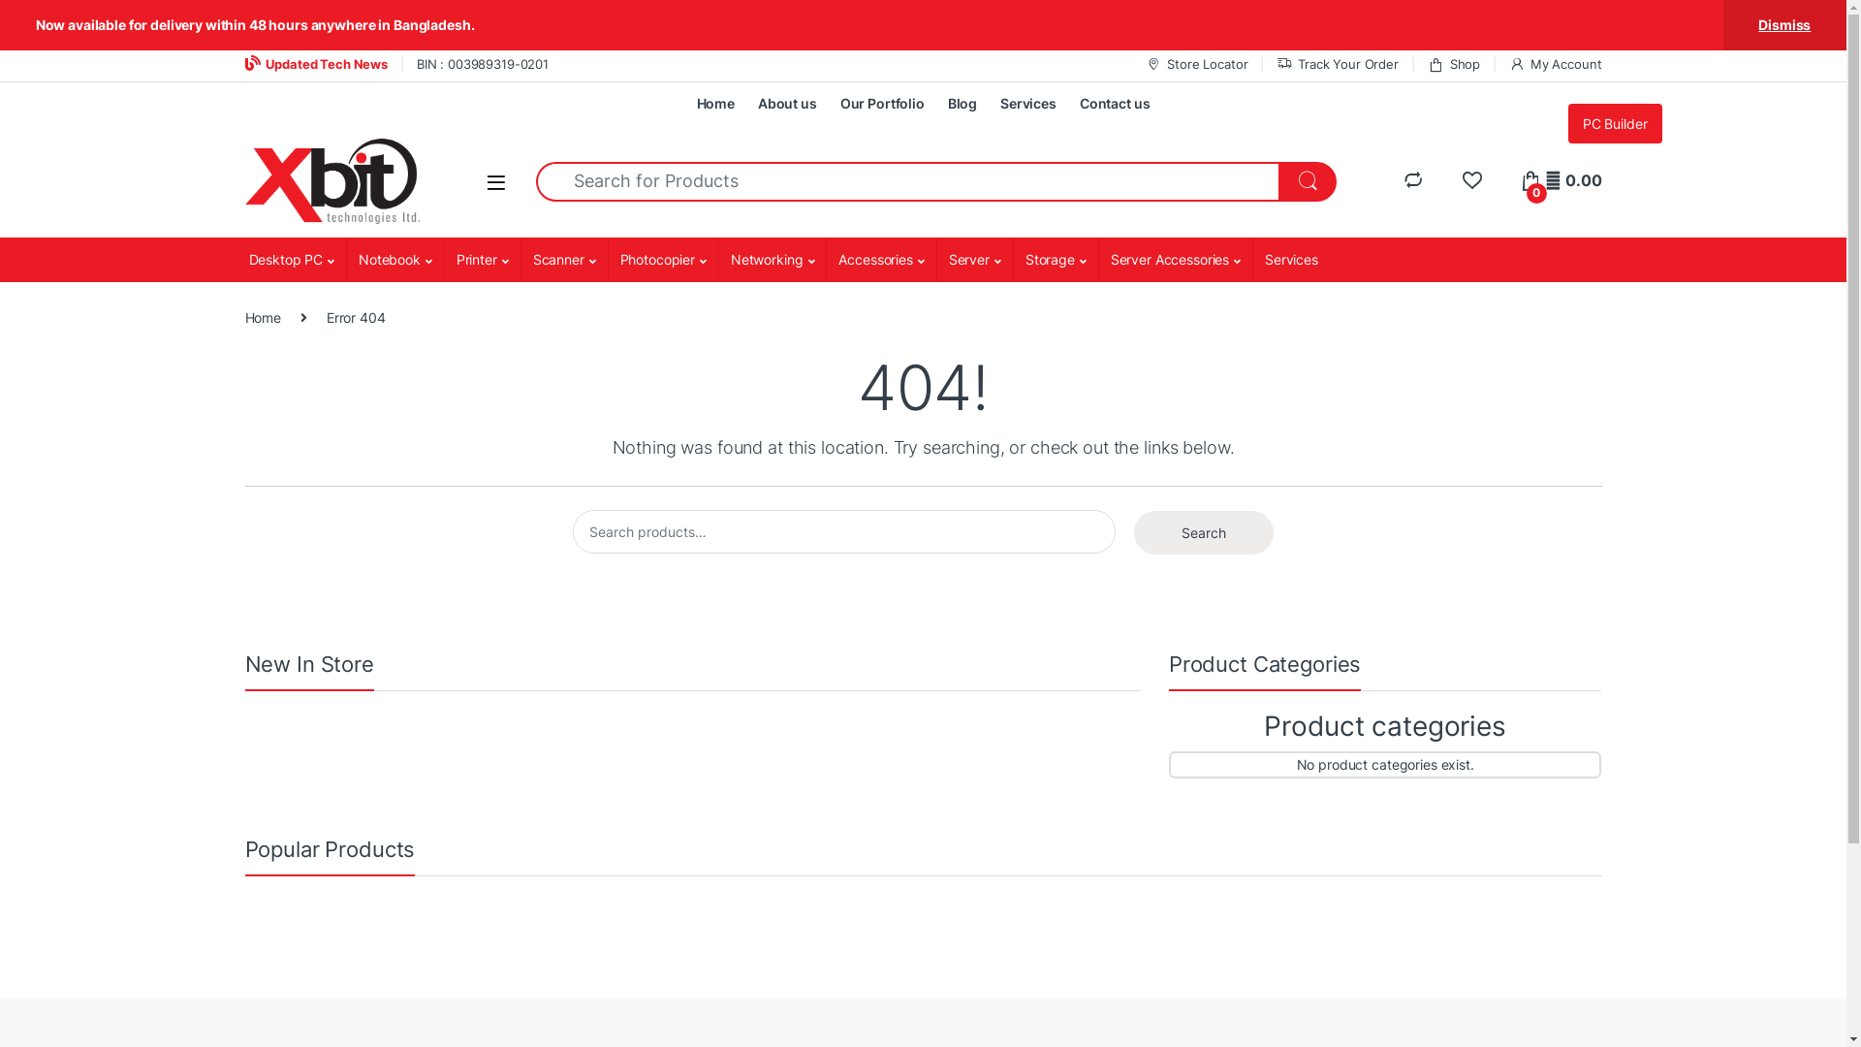 The width and height of the screenshot is (1861, 1047). Describe the element at coordinates (715, 104) in the screenshot. I see `Home` at that location.